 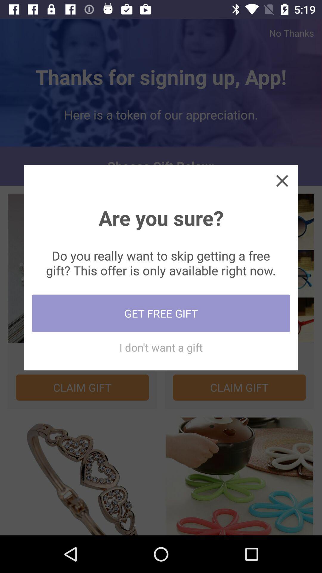 What do you see at coordinates (161, 347) in the screenshot?
I see `open i don t item` at bounding box center [161, 347].